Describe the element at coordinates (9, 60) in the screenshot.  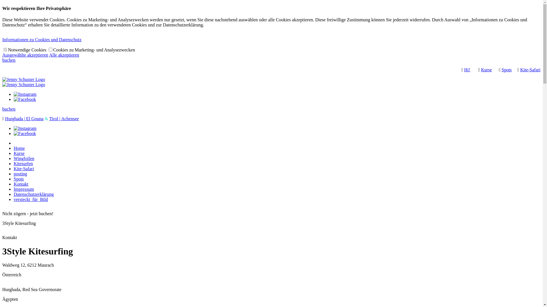
I see `buchen` at that location.